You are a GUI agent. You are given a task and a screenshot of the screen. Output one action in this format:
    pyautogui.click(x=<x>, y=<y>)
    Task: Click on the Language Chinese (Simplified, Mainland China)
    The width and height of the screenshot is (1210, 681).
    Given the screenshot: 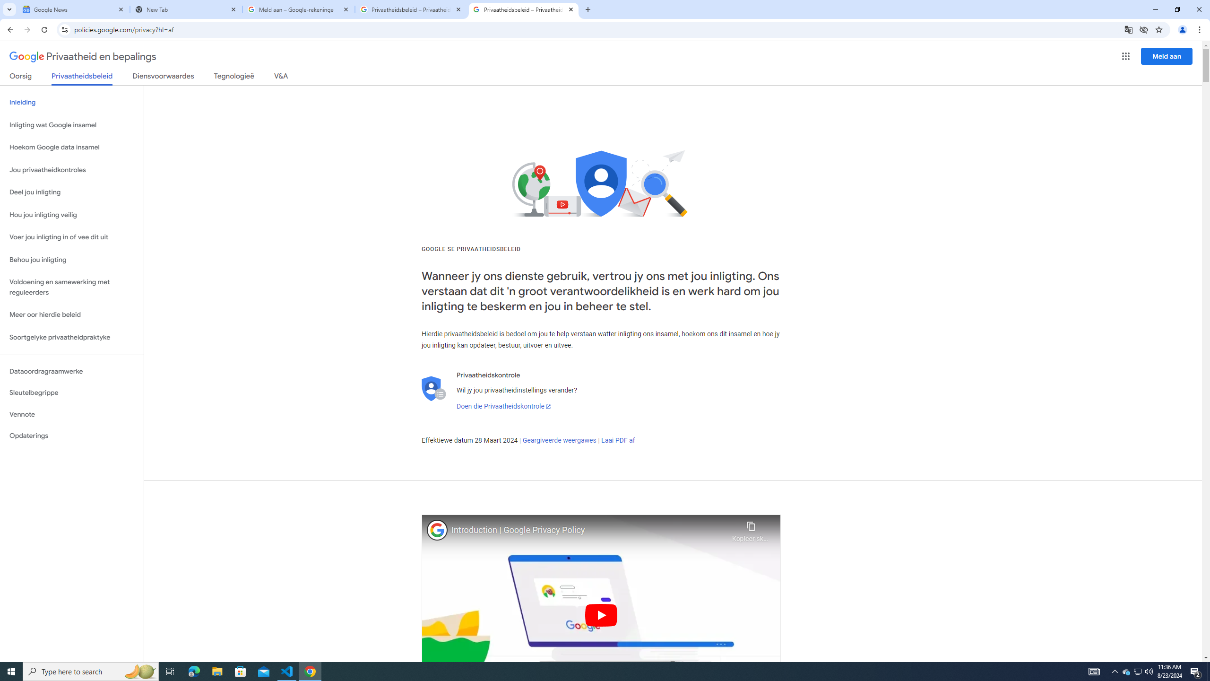 What is the action you would take?
    pyautogui.click(x=157, y=643)
    